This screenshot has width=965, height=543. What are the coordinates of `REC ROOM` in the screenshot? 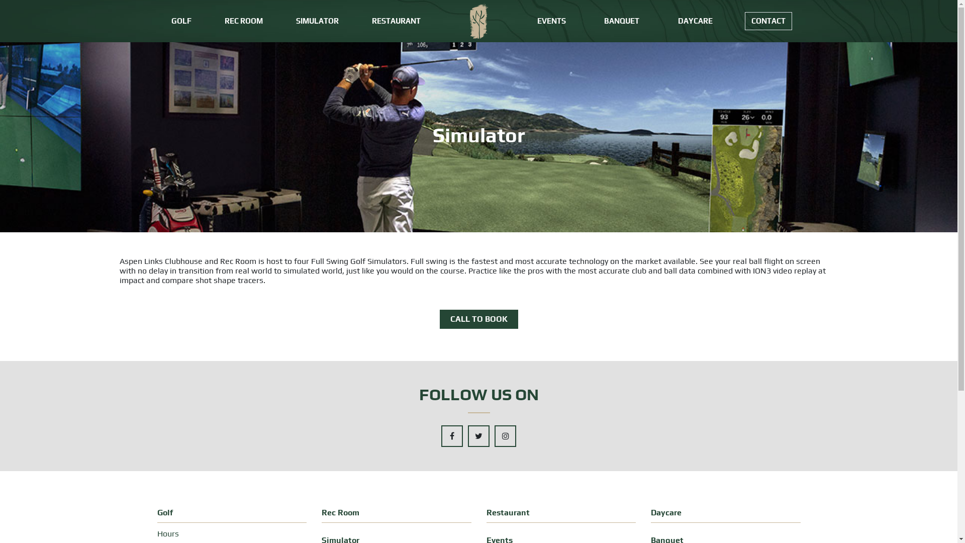 It's located at (243, 21).